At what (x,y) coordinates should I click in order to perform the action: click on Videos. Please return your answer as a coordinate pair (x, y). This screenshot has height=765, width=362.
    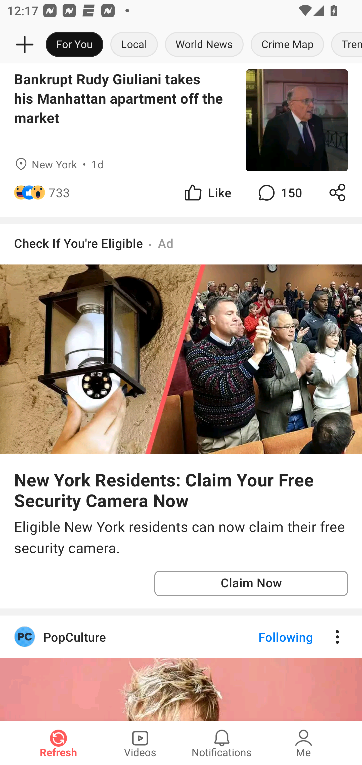
    Looking at the image, I should click on (140, 743).